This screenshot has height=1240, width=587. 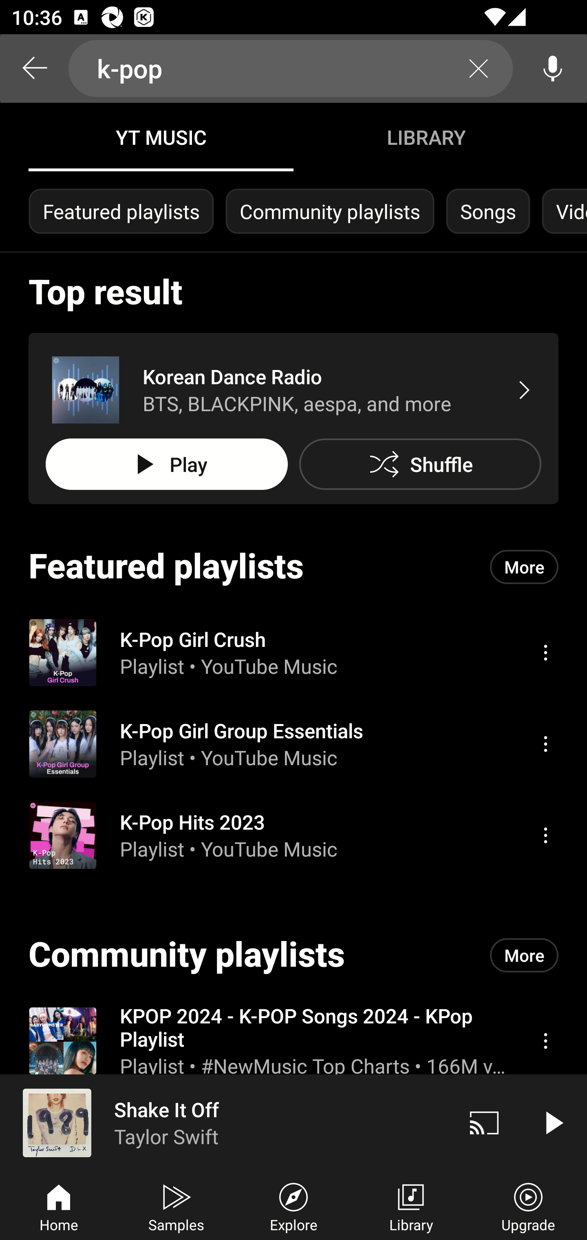 What do you see at coordinates (176, 1206) in the screenshot?
I see `Samples` at bounding box center [176, 1206].